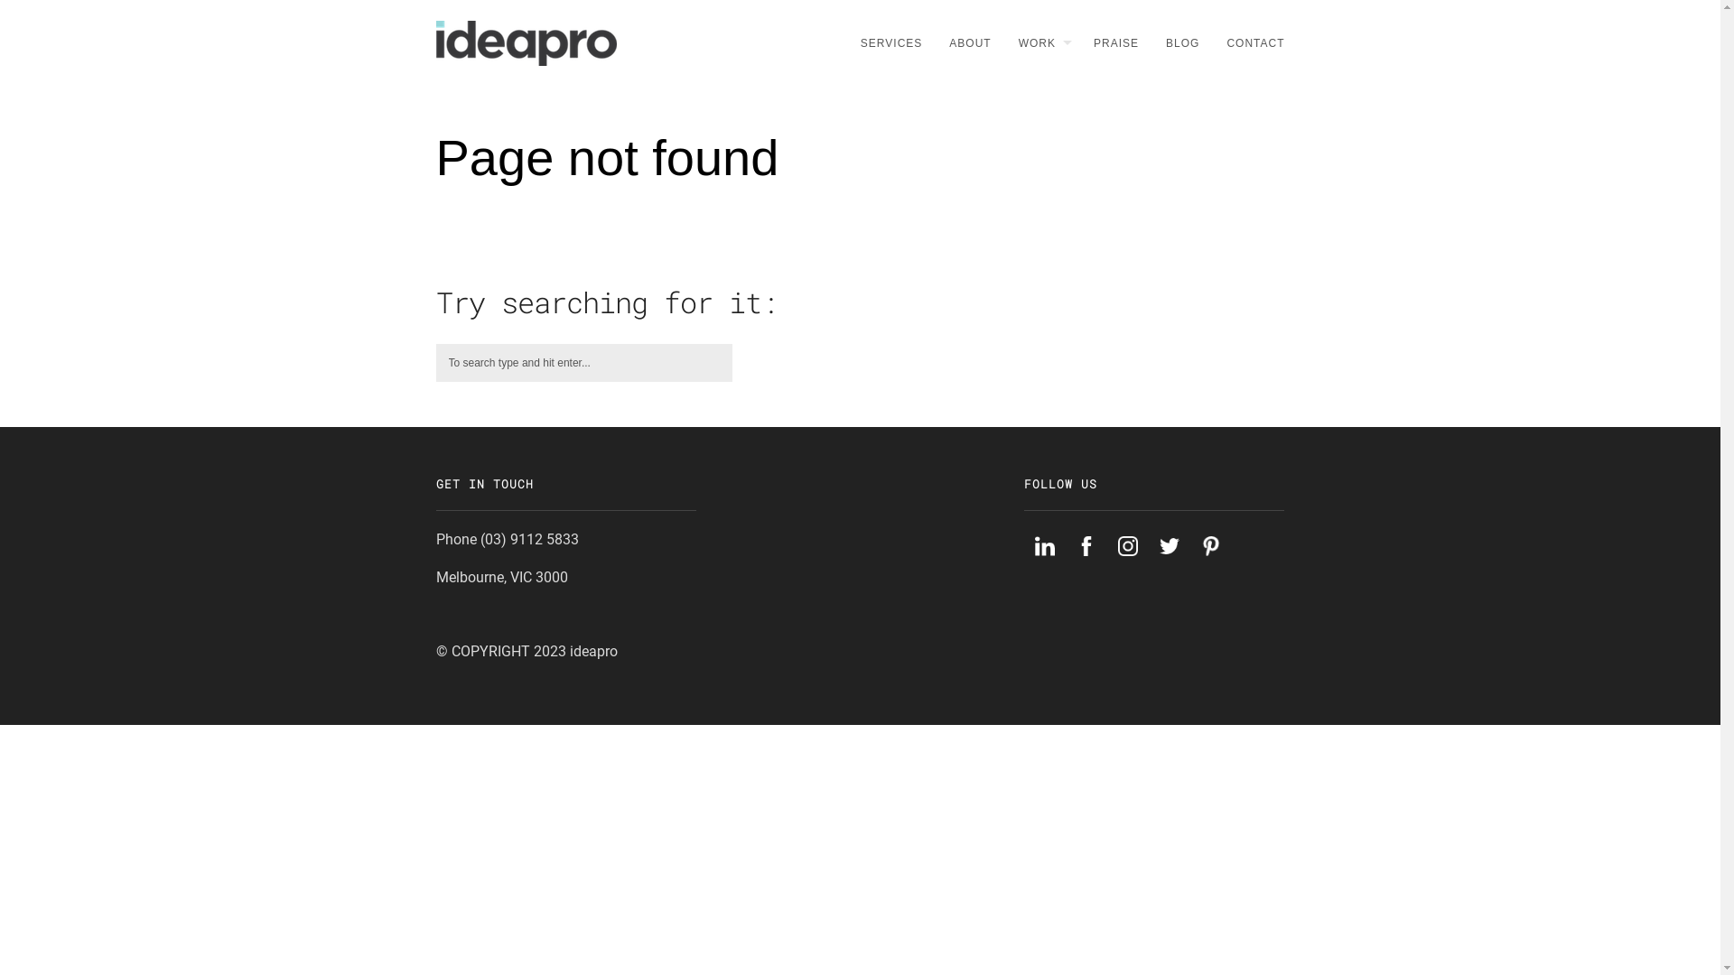  Describe the element at coordinates (1036, 43) in the screenshot. I see `WORK` at that location.